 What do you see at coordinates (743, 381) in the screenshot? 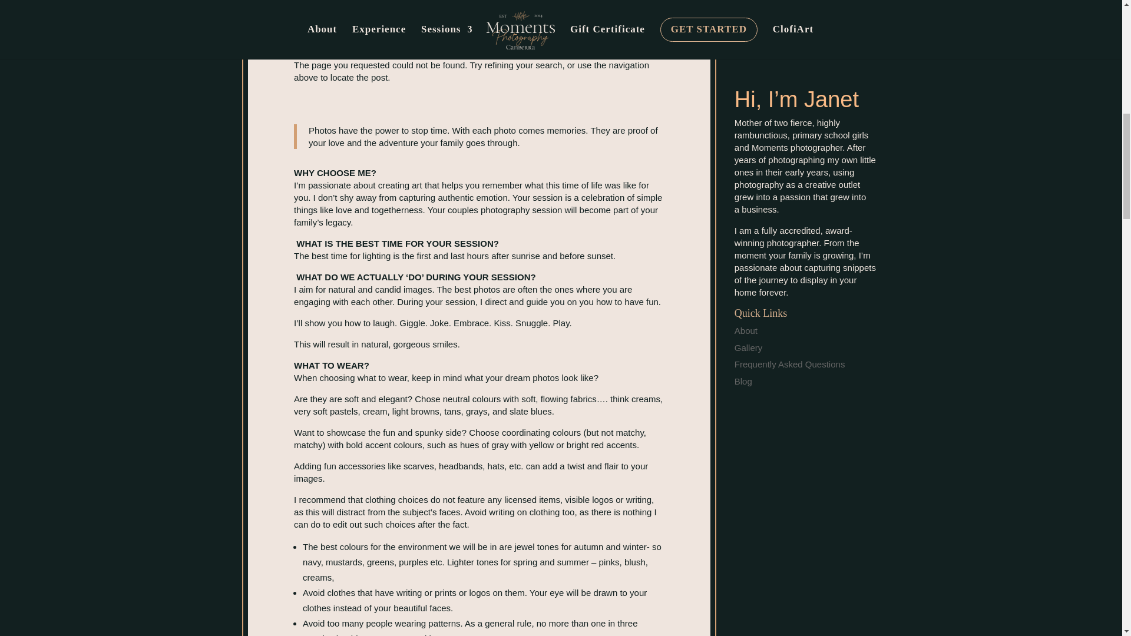
I see `Blog` at bounding box center [743, 381].